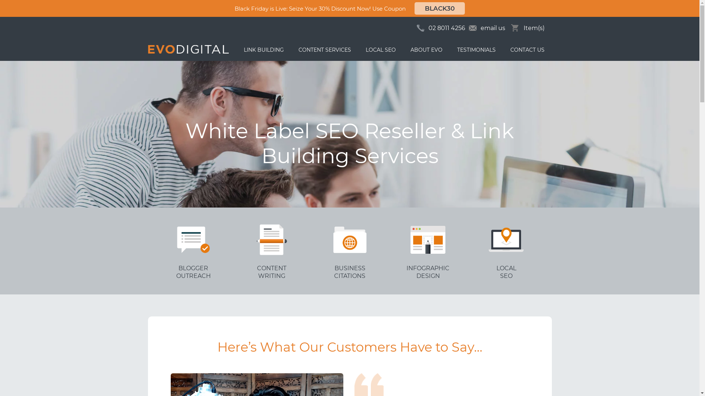 The image size is (705, 396). What do you see at coordinates (446, 28) in the screenshot?
I see `02 8011 4256` at bounding box center [446, 28].